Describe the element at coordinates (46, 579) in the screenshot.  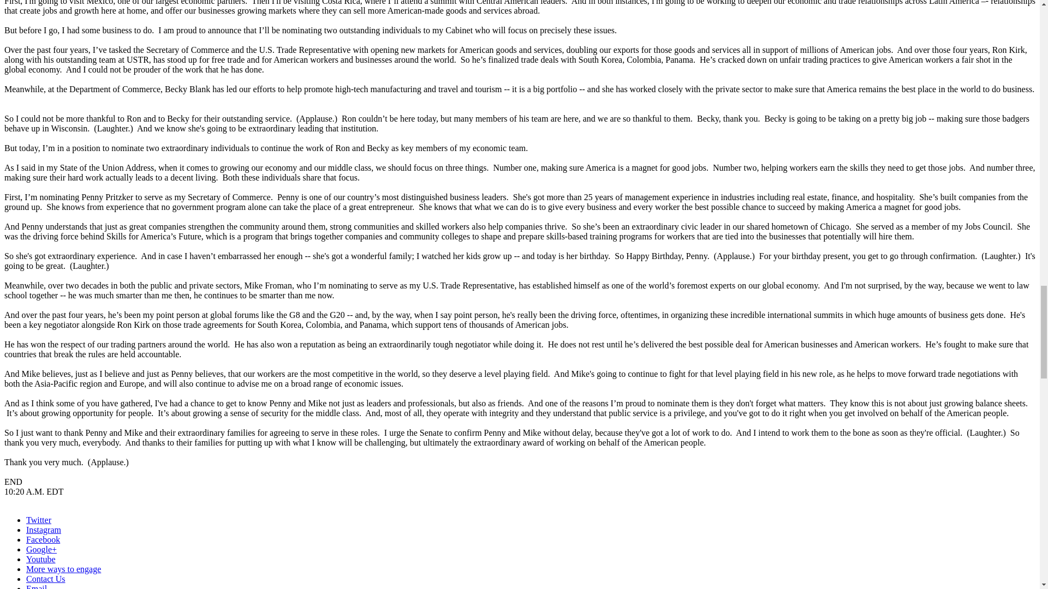
I see `Contact the Whitehouse.` at that location.